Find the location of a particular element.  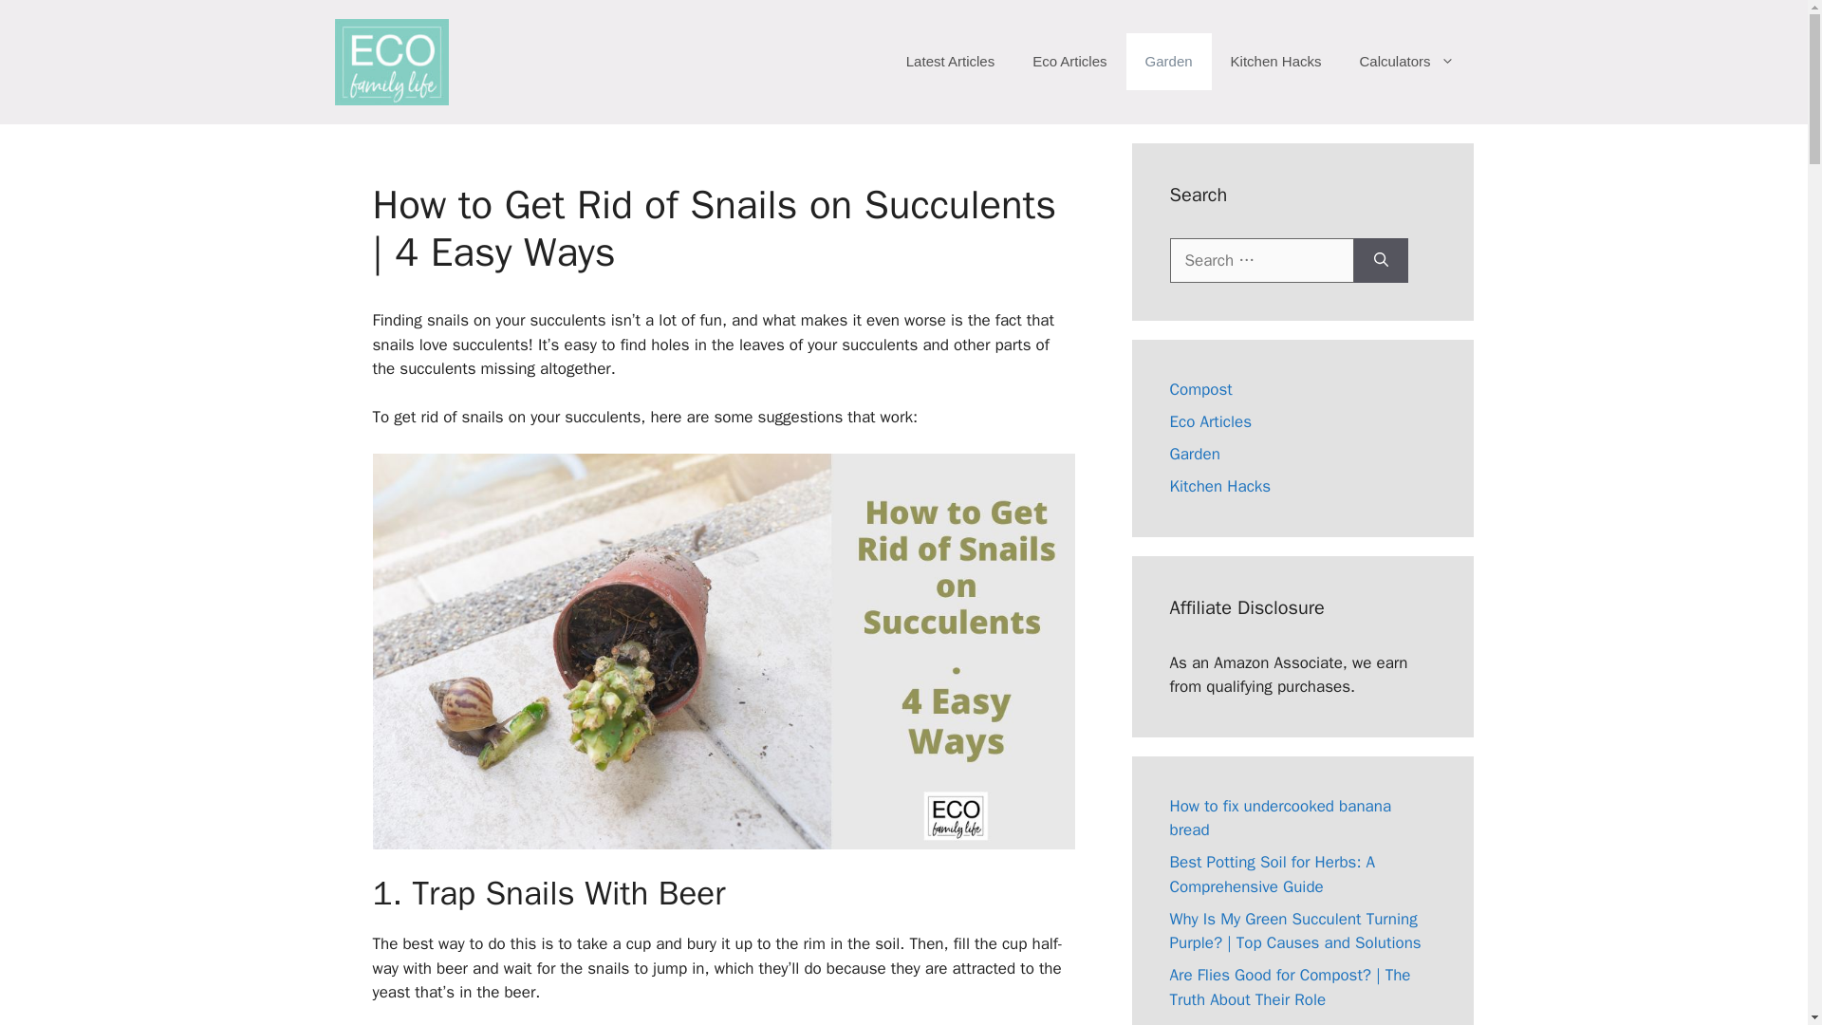

How to fix undercooked banana bread is located at coordinates (1280, 818).